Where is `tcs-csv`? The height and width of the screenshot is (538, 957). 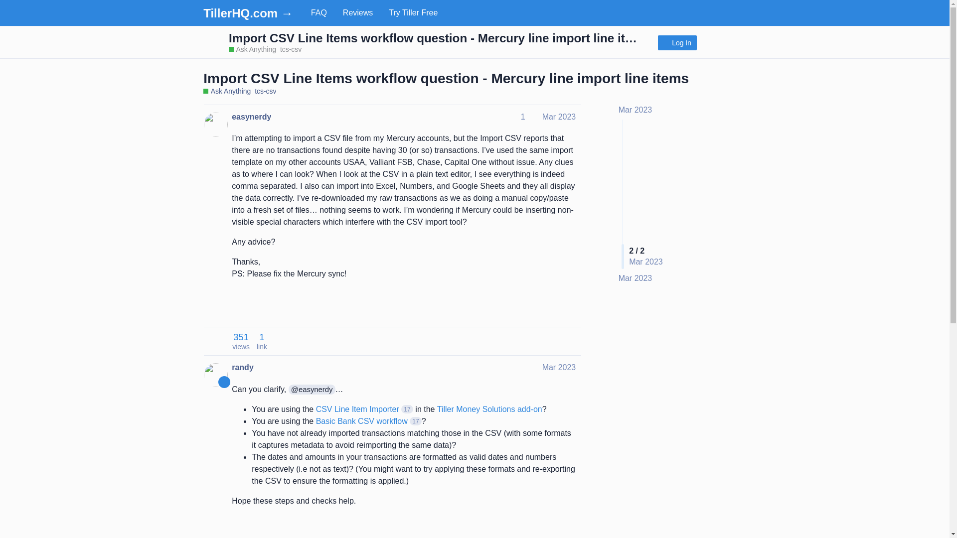 tcs-csv is located at coordinates (291, 49).